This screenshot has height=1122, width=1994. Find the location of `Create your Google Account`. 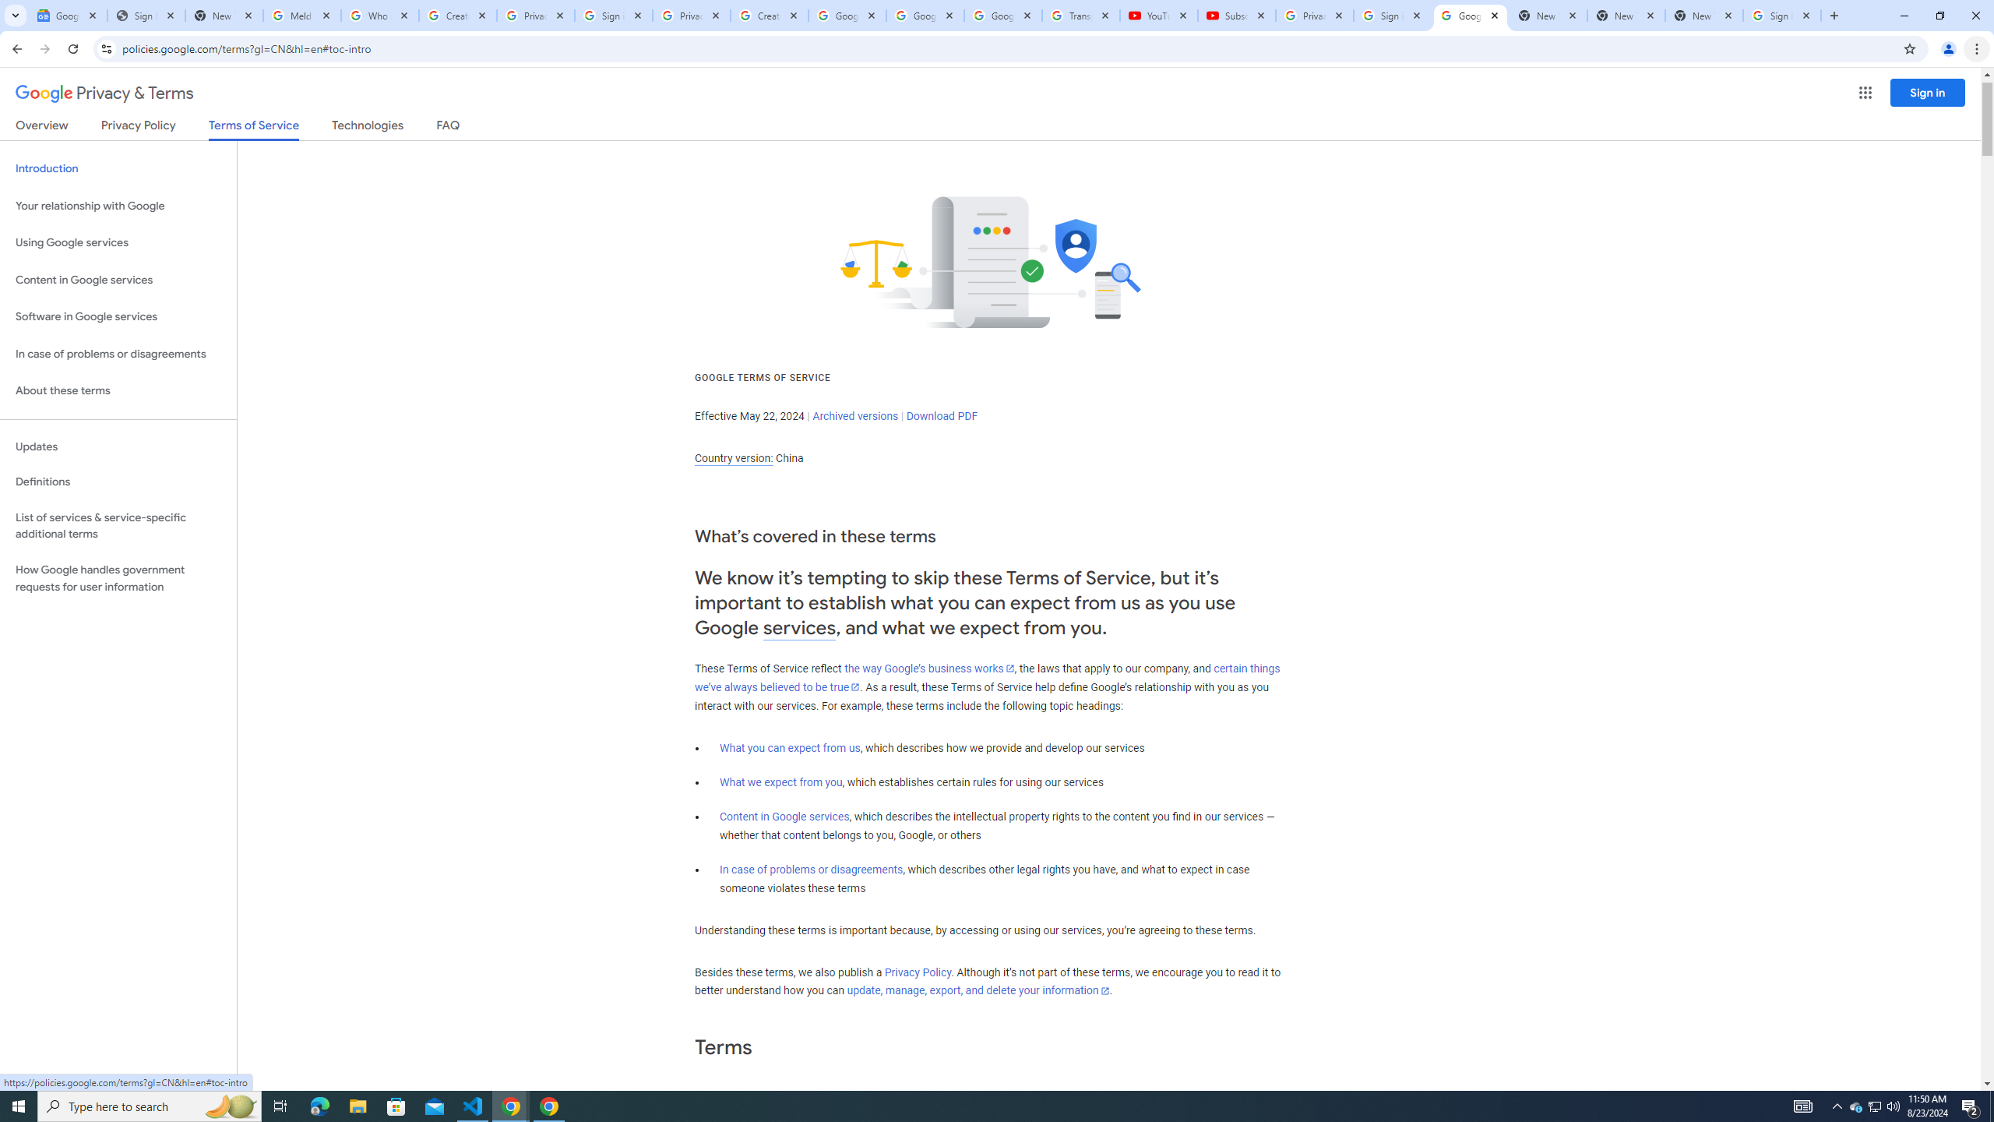

Create your Google Account is located at coordinates (770, 16).